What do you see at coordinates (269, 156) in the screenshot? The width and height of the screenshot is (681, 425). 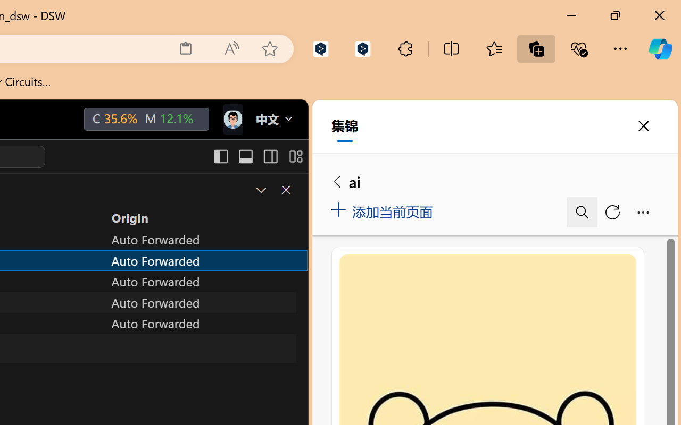 I see `Toggle Secondary Side Bar (Ctrl+Alt+B)` at bounding box center [269, 156].